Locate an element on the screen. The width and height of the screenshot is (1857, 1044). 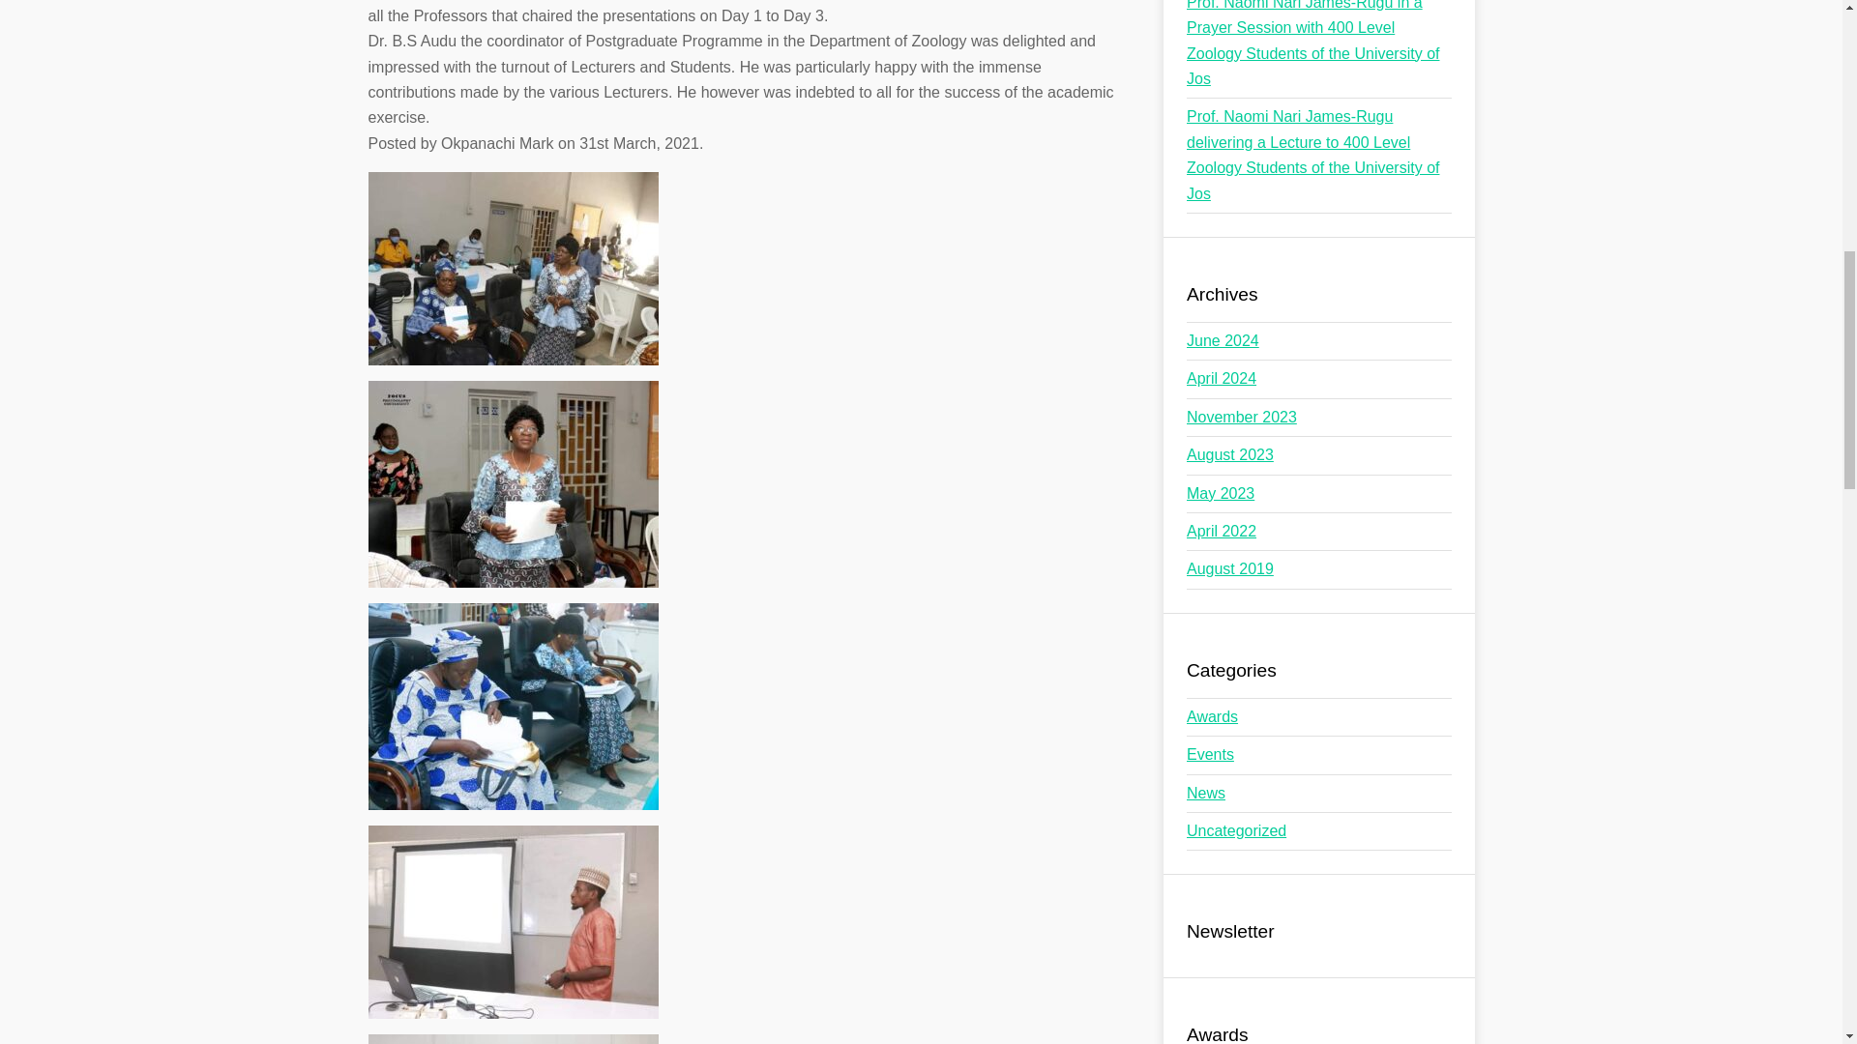
June 2024 is located at coordinates (1223, 340).